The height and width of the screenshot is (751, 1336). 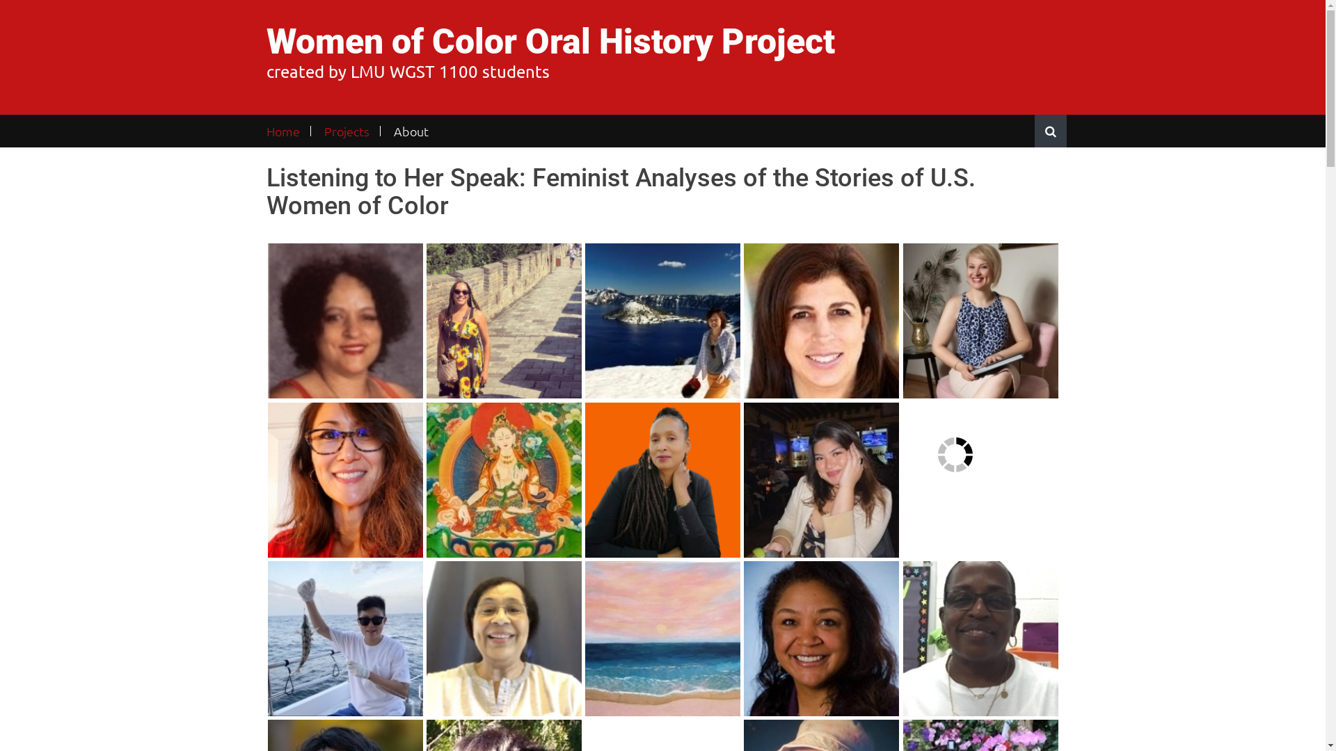 I want to click on Ethan&#039;s Interview with Li Juan, so click(x=662, y=321).